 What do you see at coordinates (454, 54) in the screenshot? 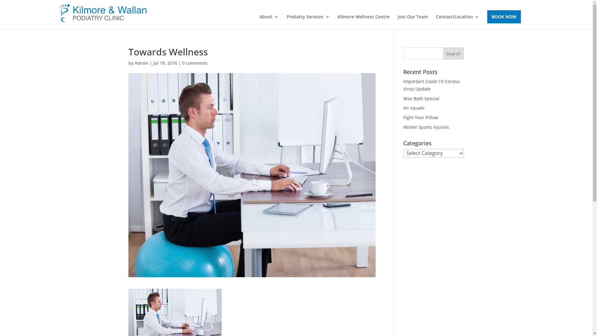
I see `Search` at bounding box center [454, 54].